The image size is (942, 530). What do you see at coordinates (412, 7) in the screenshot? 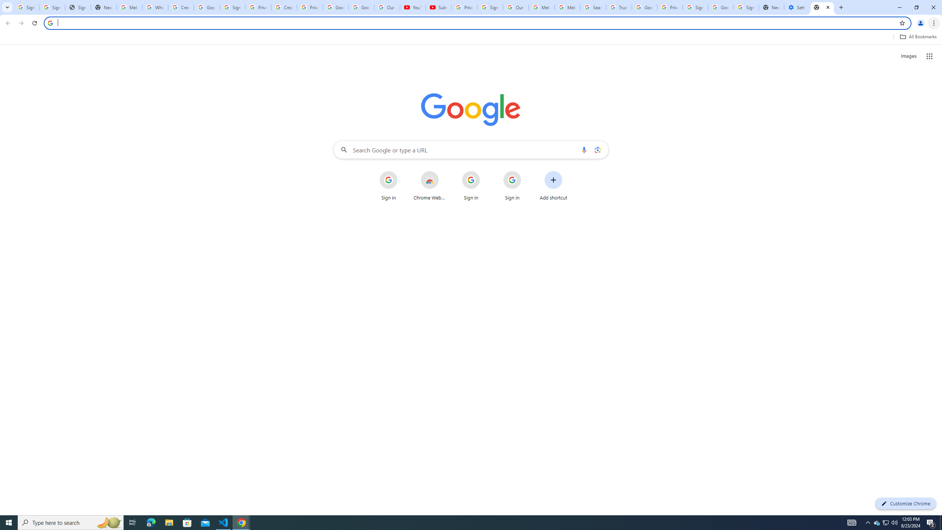
I see `YouTube` at bounding box center [412, 7].